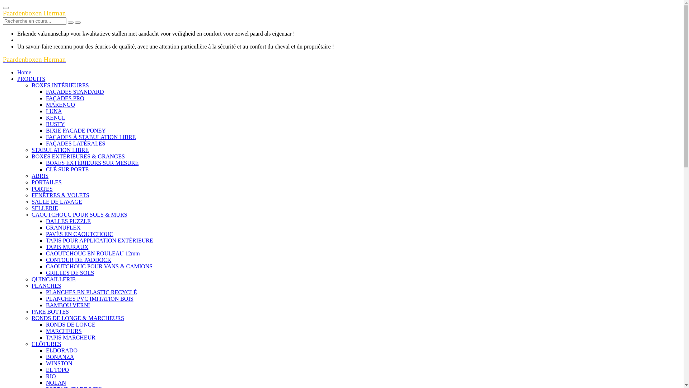 The height and width of the screenshot is (388, 689). What do you see at coordinates (57, 202) in the screenshot?
I see `SALLE DE LAVAGE` at bounding box center [57, 202].